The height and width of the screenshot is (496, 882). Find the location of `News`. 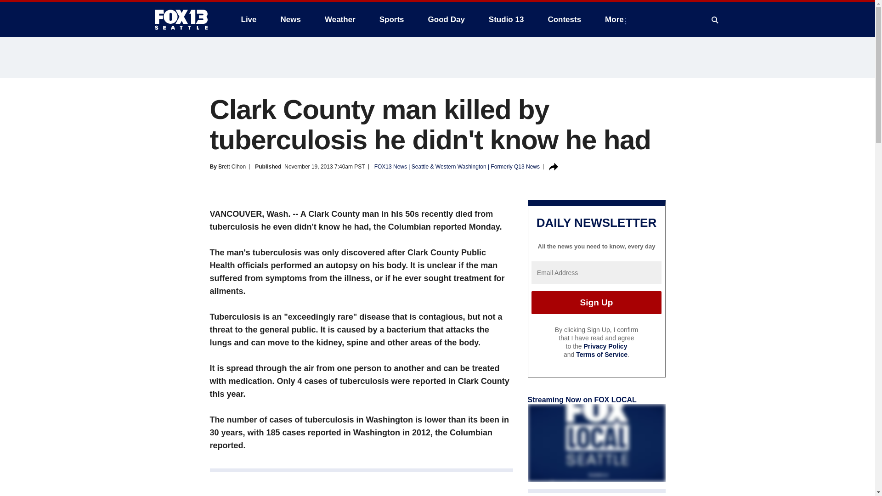

News is located at coordinates (290, 19).